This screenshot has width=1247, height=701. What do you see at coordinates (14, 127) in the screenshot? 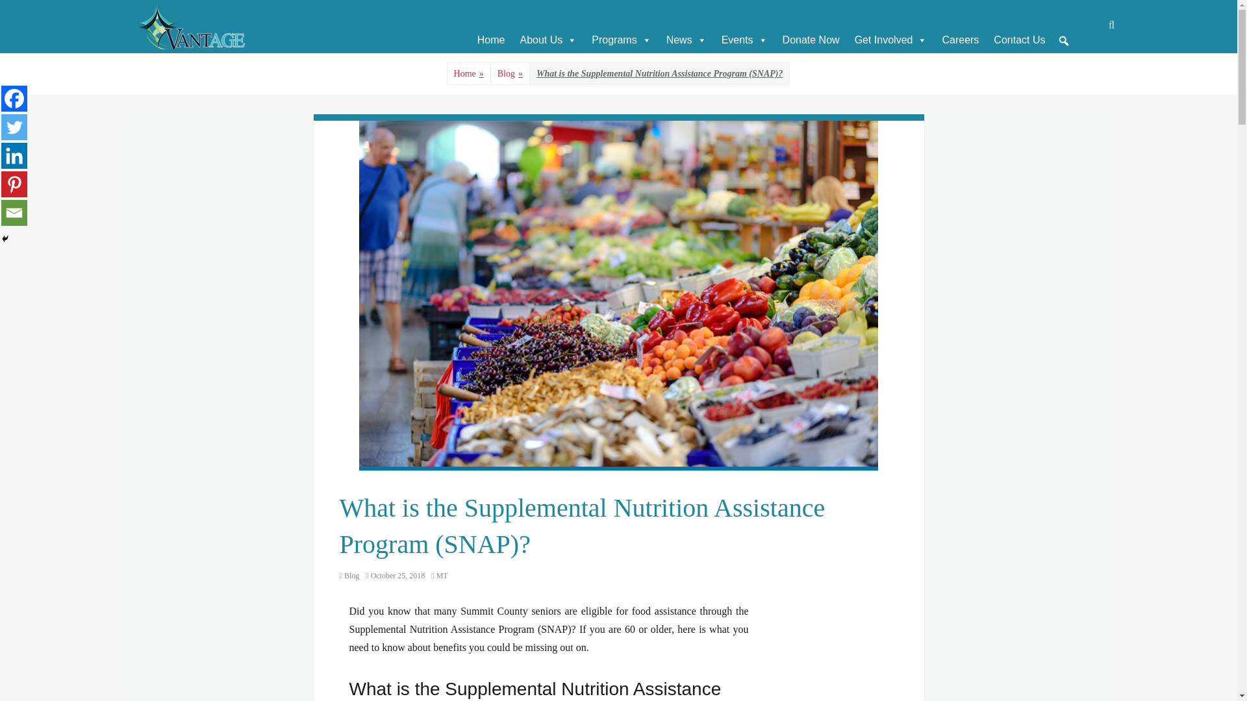
I see `Twitter` at bounding box center [14, 127].